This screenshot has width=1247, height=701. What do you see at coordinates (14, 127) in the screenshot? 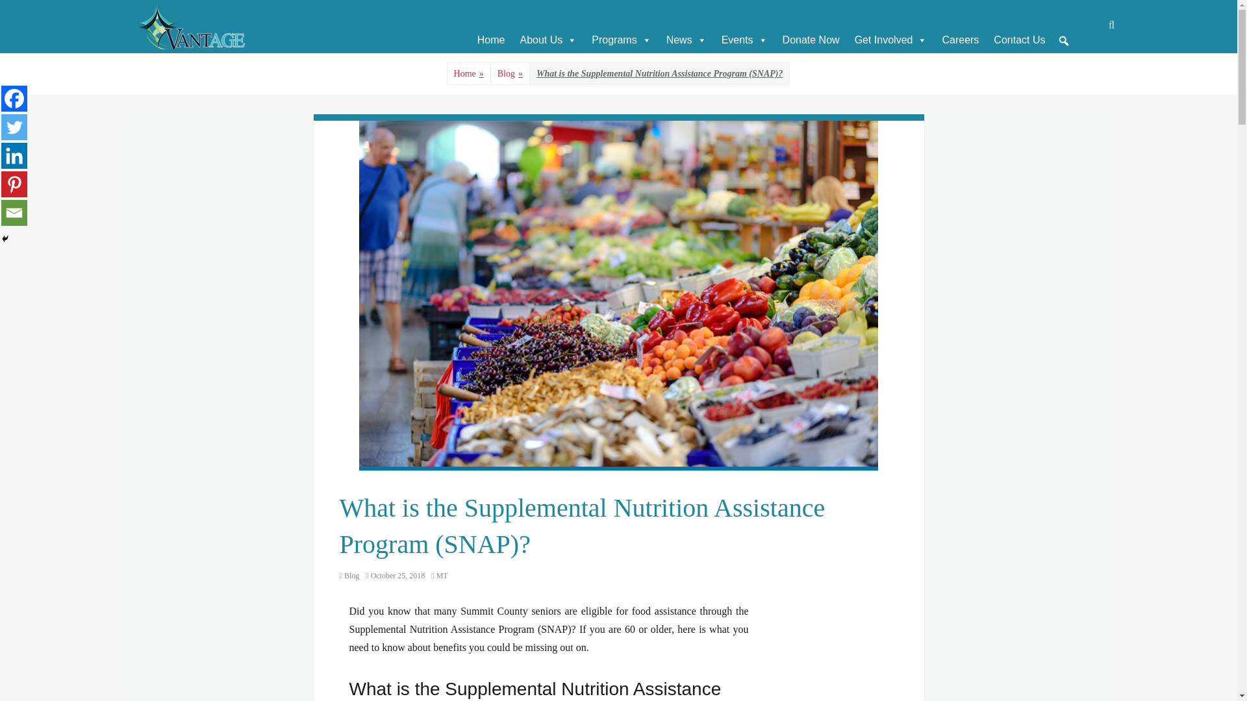
I see `Twitter` at bounding box center [14, 127].